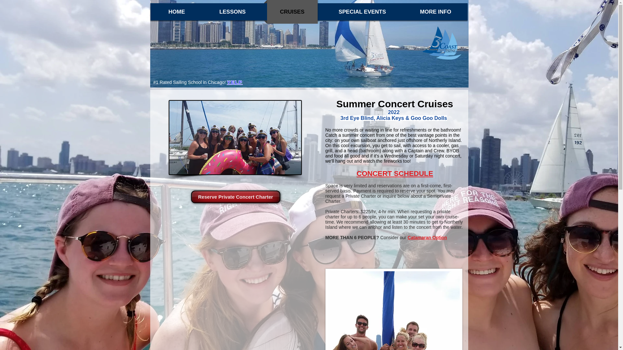 The image size is (623, 350). Describe the element at coordinates (177, 12) in the screenshot. I see `HOME` at that location.